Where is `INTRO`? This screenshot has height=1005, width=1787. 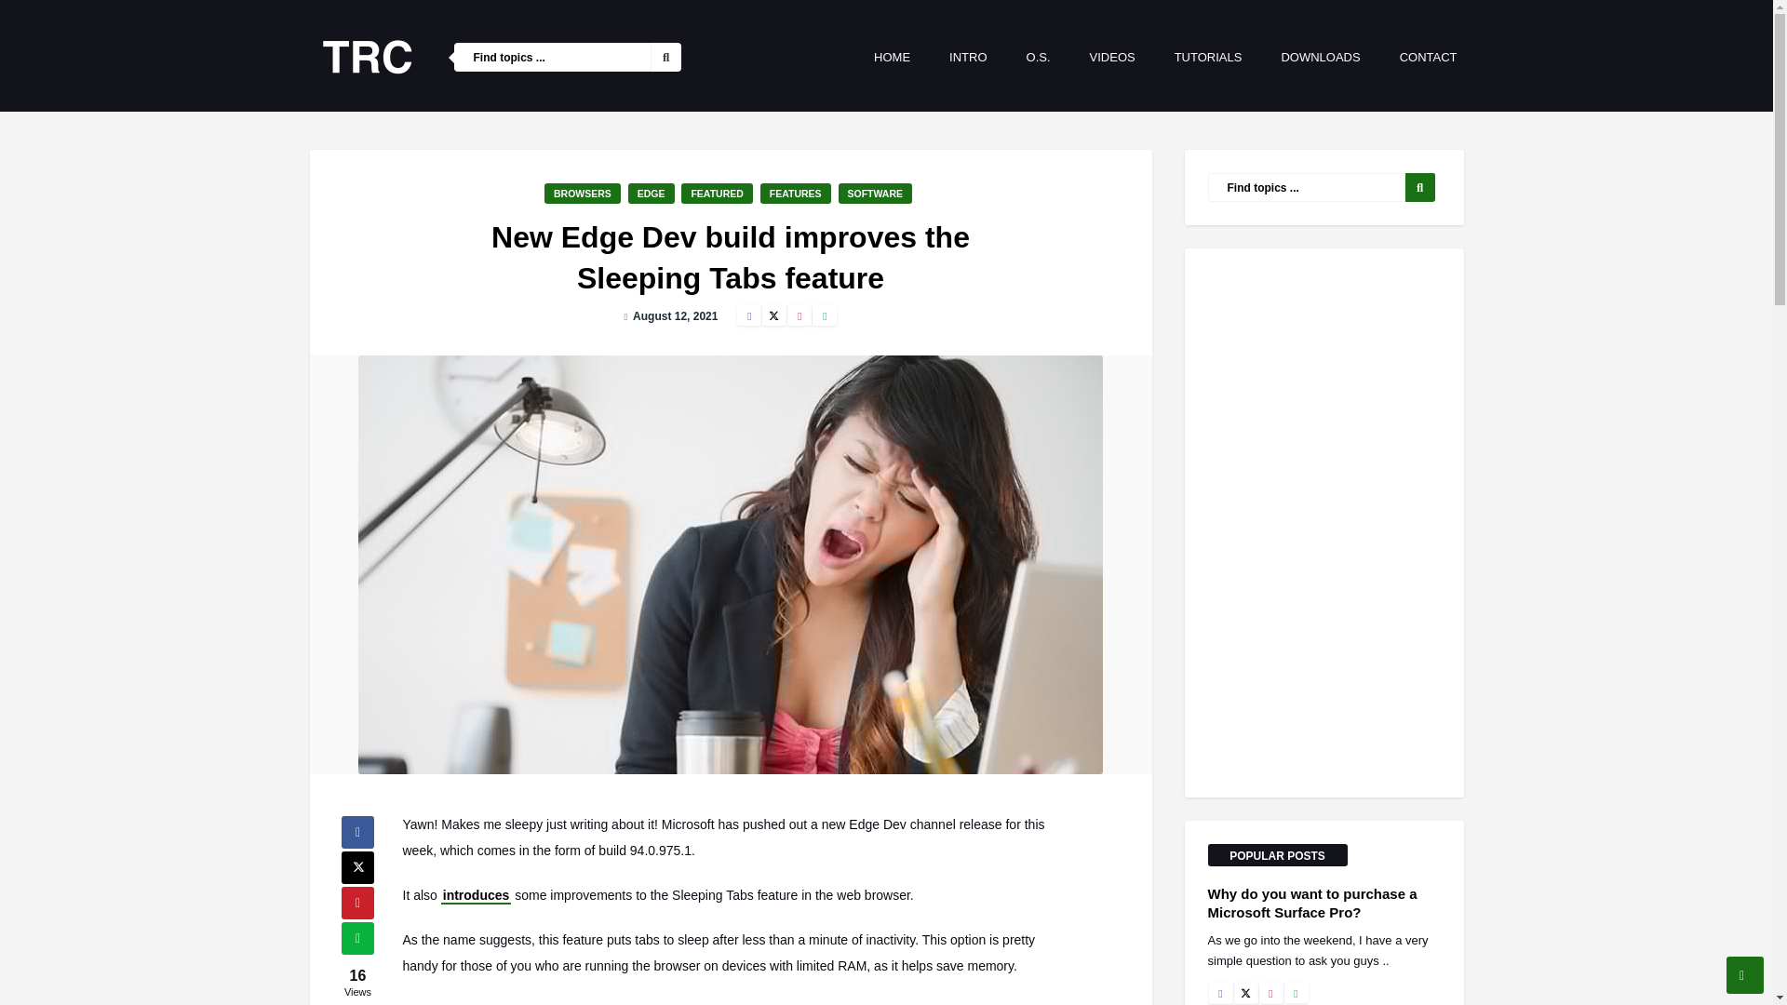 INTRO is located at coordinates (968, 57).